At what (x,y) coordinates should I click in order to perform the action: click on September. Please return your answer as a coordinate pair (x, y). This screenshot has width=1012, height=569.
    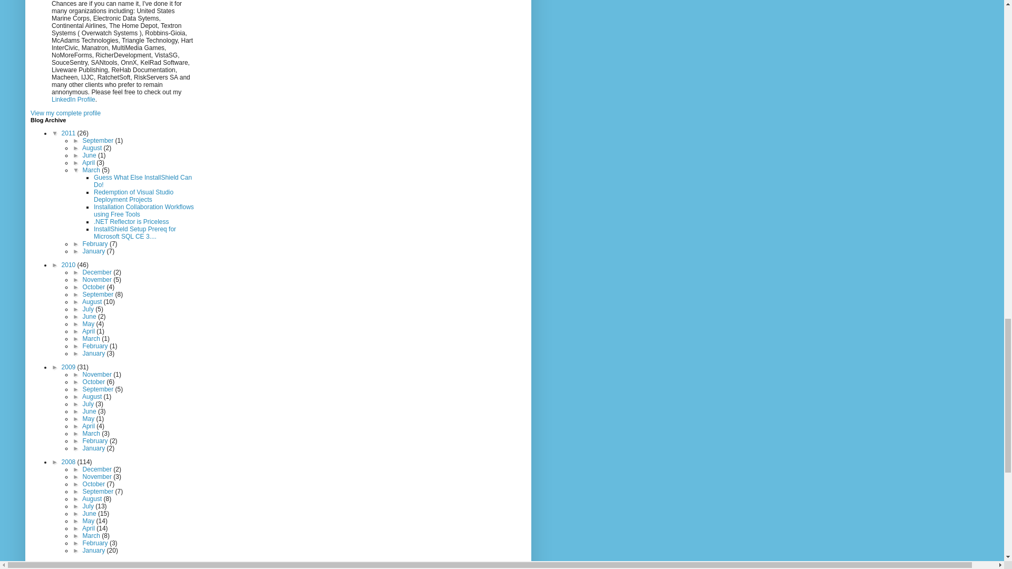
    Looking at the image, I should click on (99, 141).